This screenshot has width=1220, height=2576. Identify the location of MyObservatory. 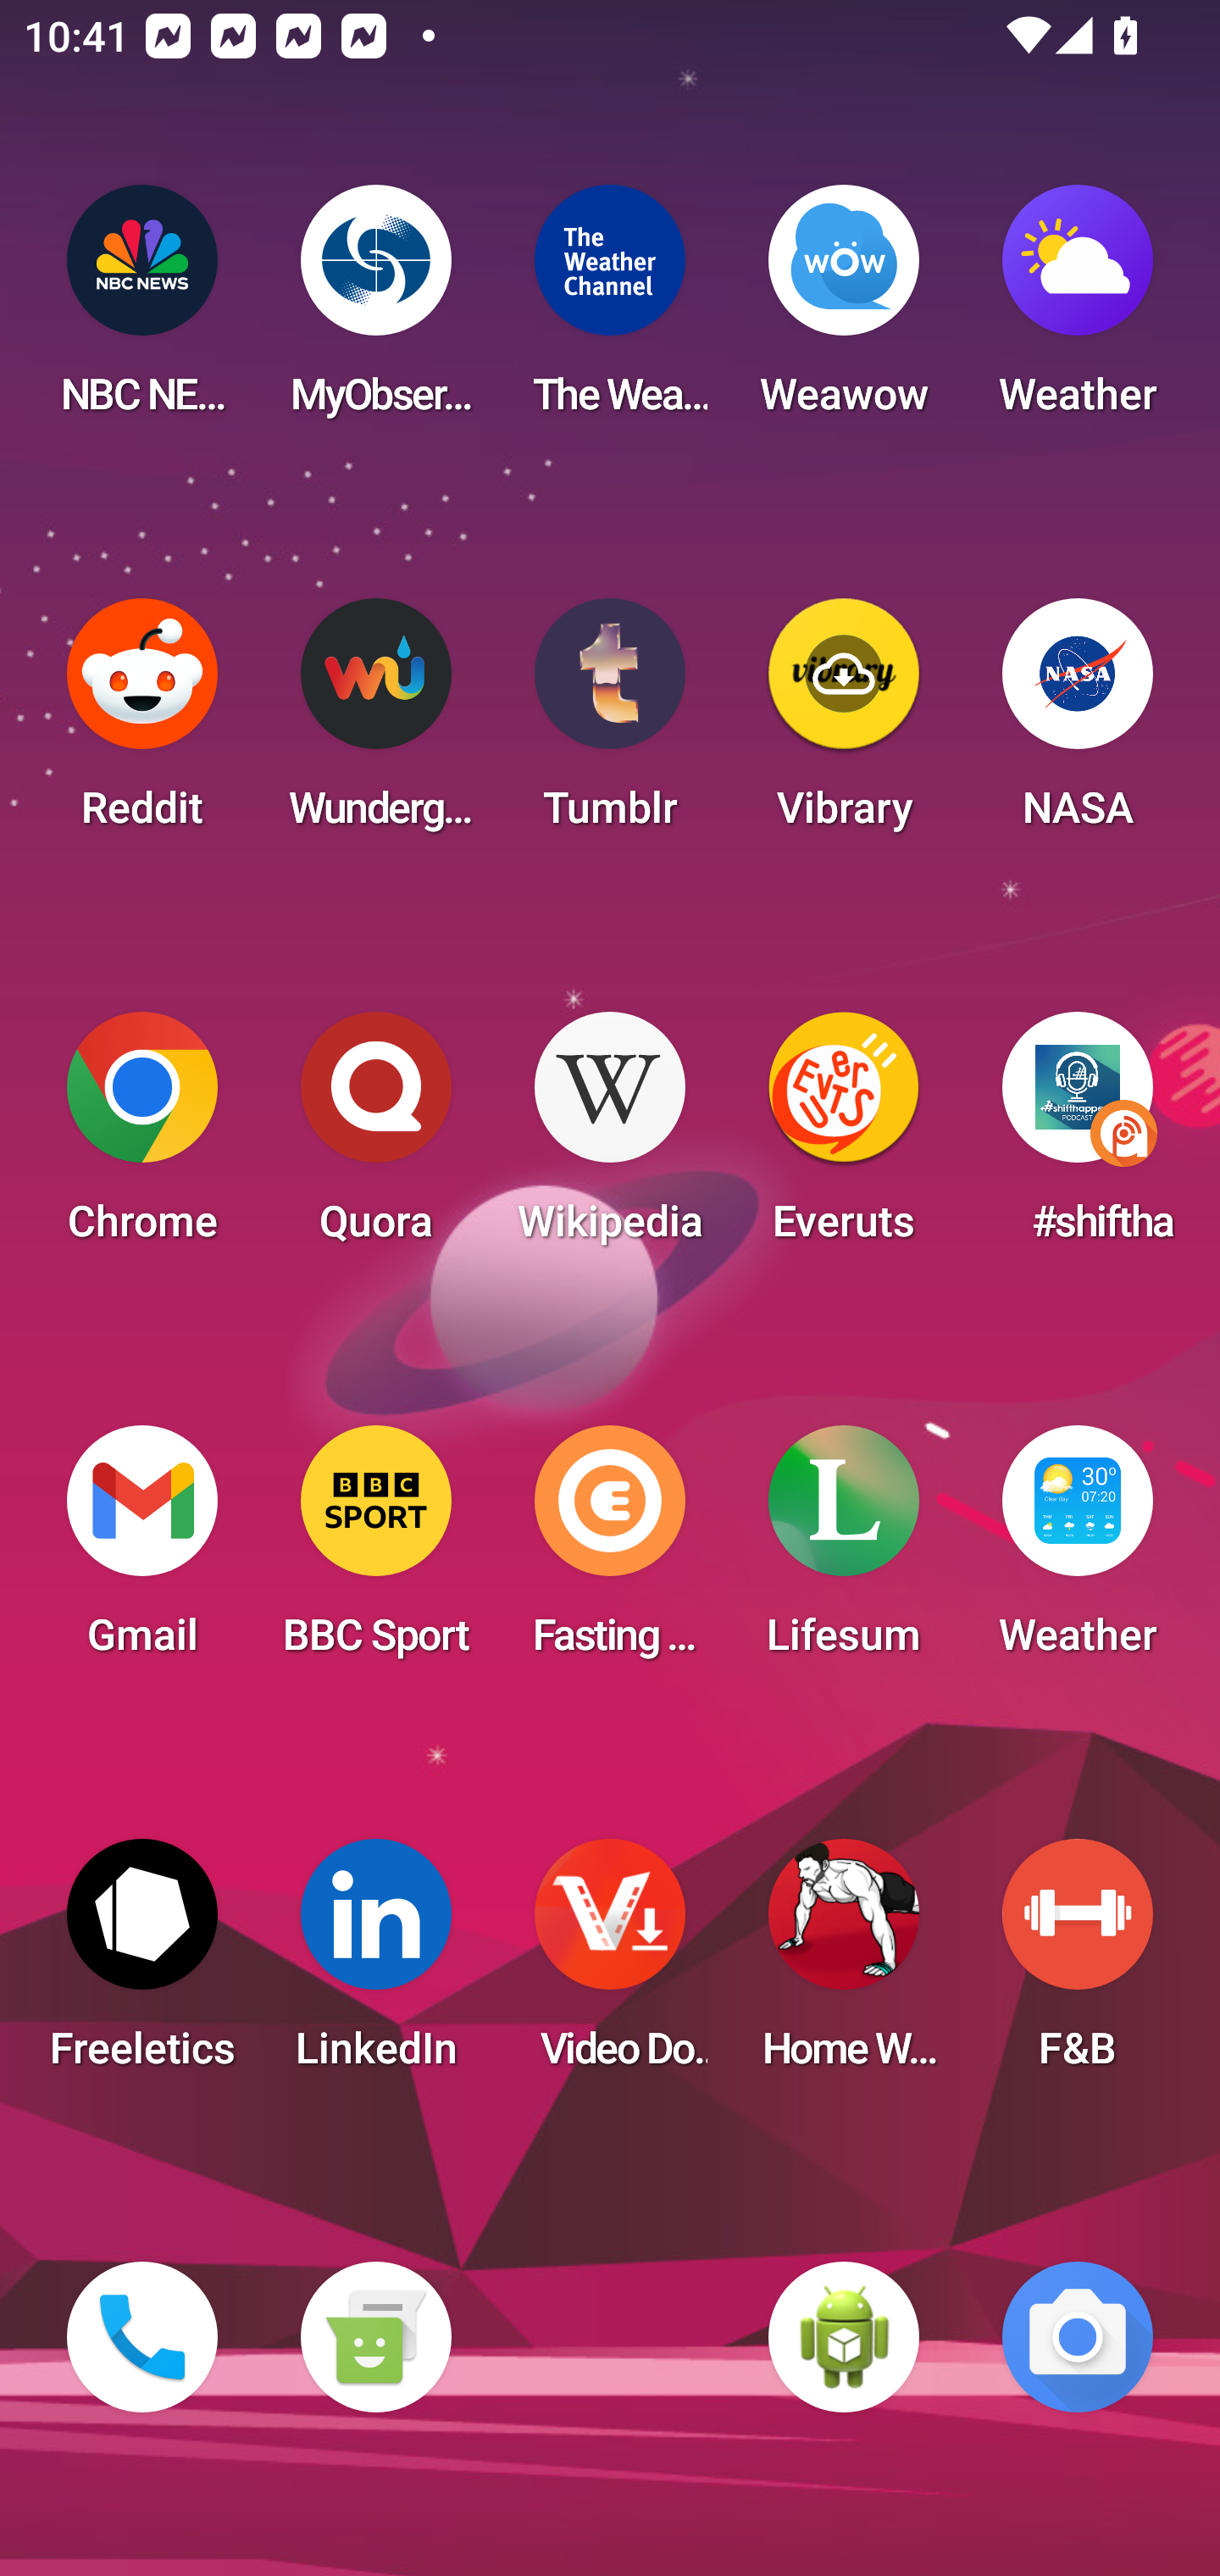
(375, 310).